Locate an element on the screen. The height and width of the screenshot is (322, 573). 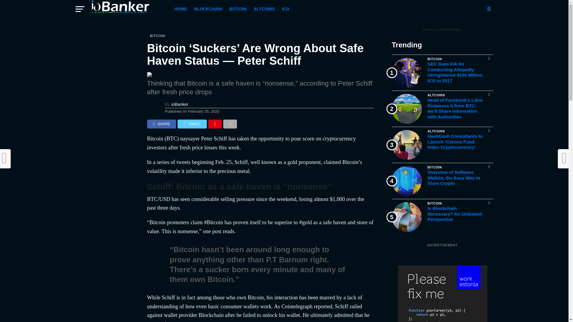
reported is located at coordinates (323, 306).